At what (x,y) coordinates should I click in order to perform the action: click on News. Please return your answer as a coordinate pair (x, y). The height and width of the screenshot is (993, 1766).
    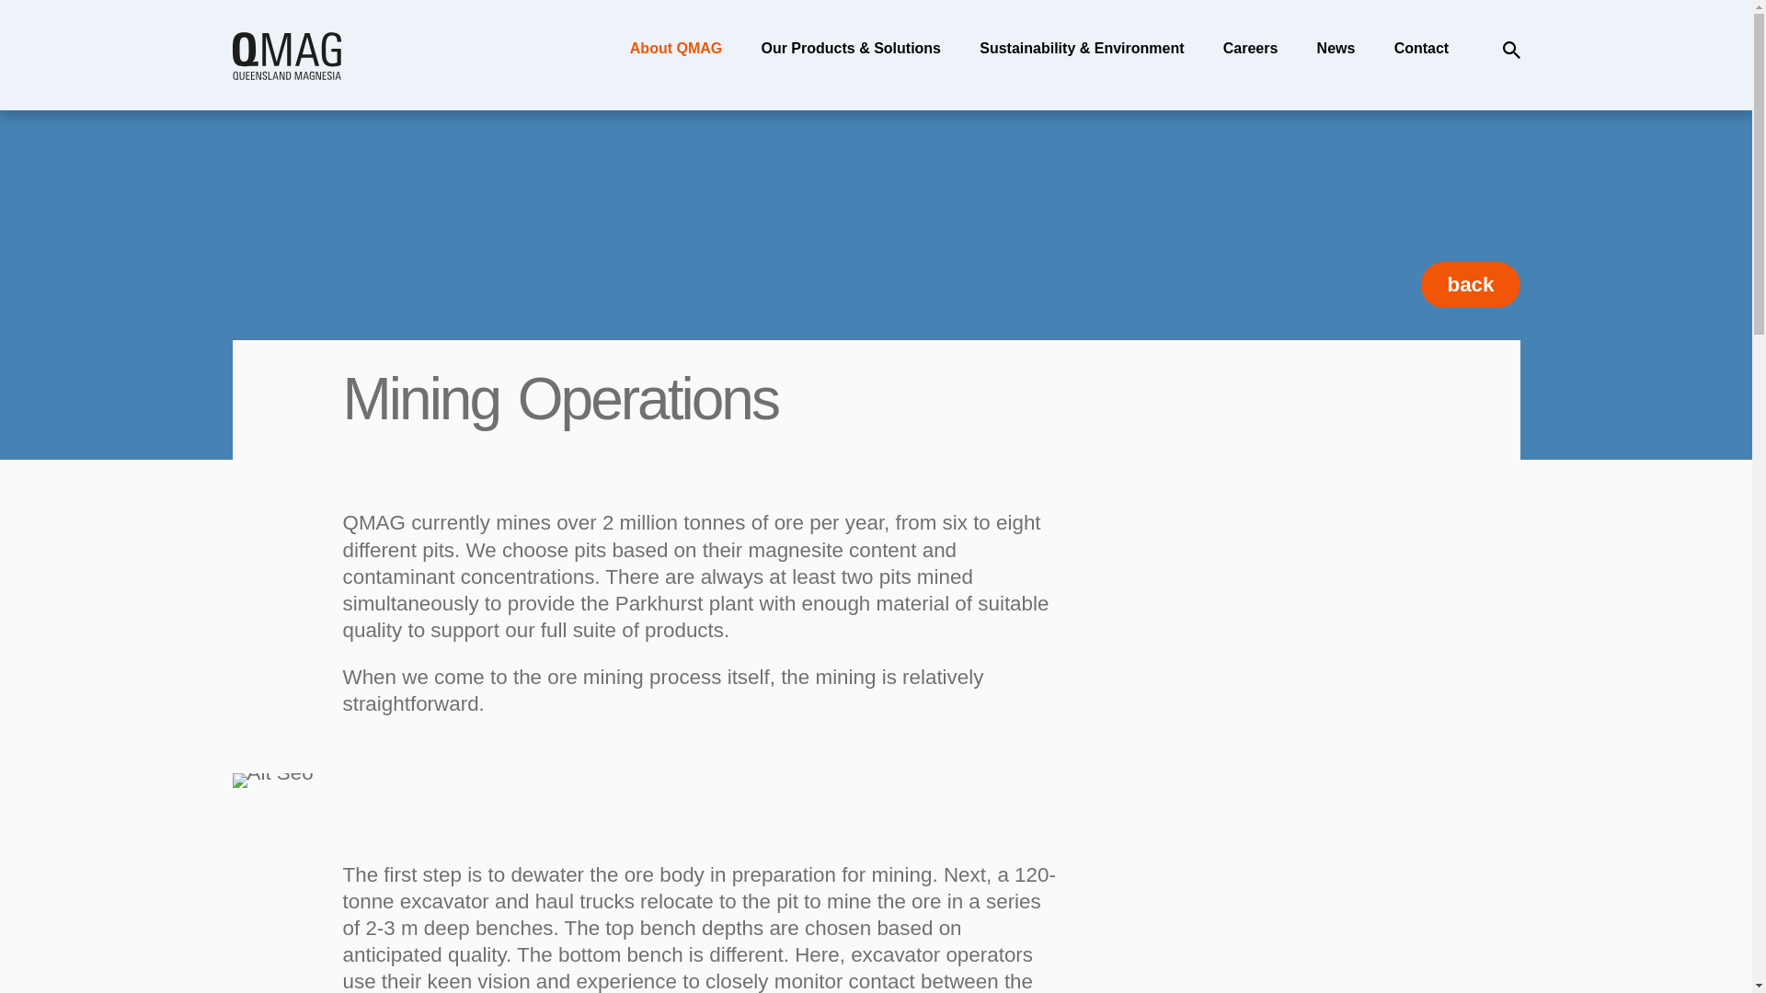
    Looking at the image, I should click on (1336, 48).